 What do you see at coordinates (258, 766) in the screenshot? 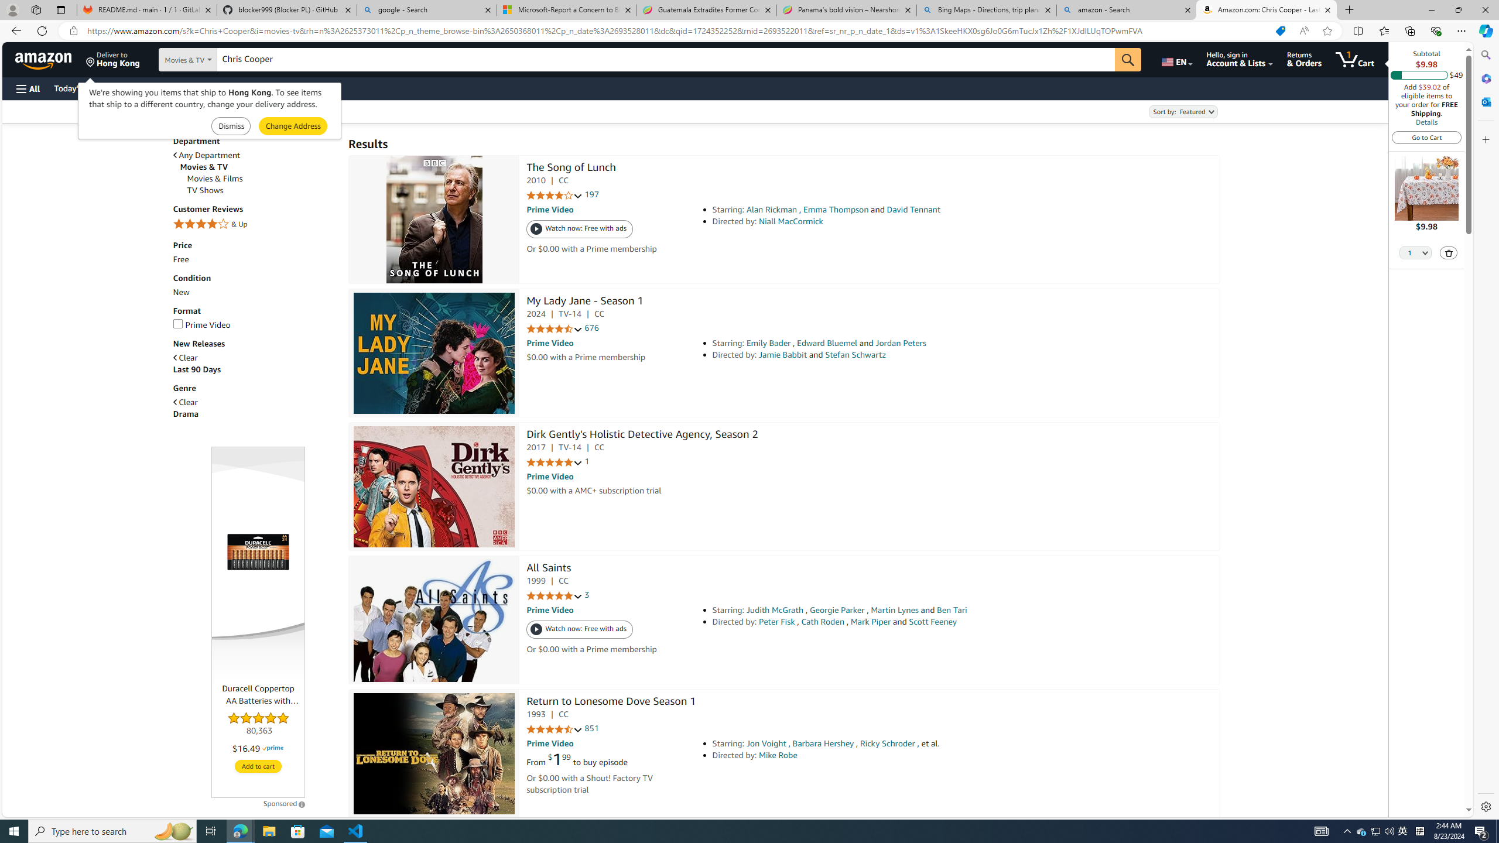
I see `Add to cart` at bounding box center [258, 766].